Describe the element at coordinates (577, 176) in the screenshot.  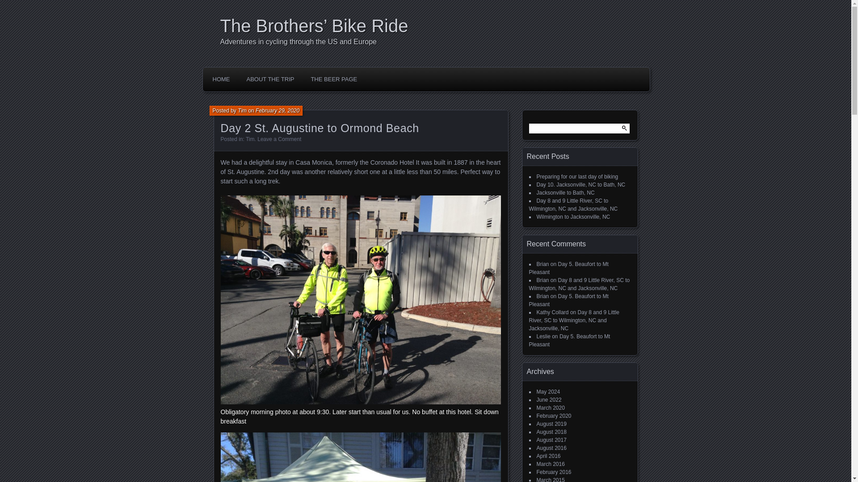
I see `Preparing for our last day of biking` at that location.